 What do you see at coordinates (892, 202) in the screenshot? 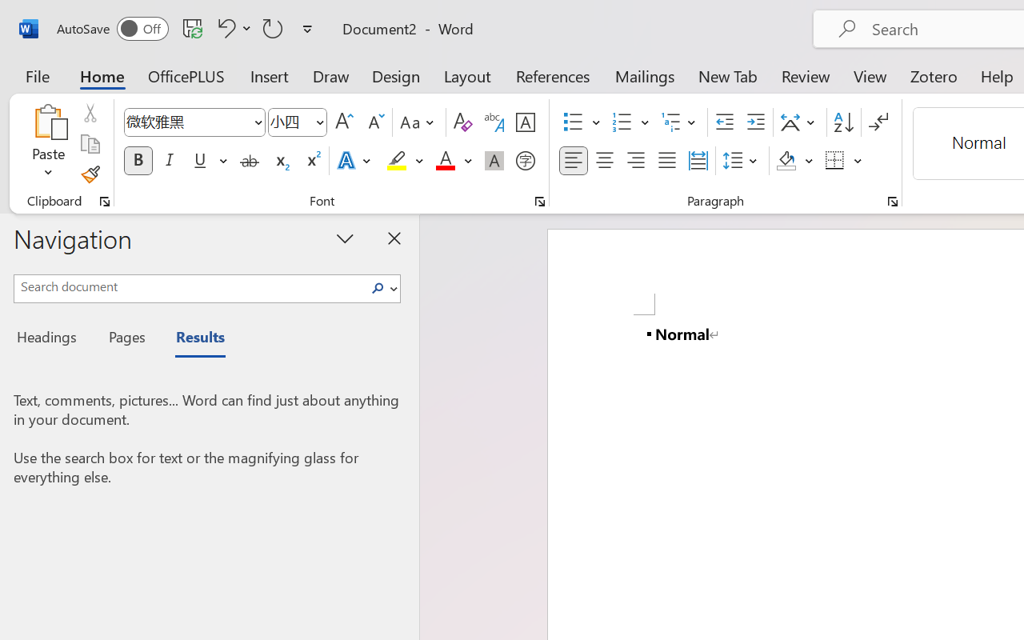
I see `Paragraph...` at bounding box center [892, 202].